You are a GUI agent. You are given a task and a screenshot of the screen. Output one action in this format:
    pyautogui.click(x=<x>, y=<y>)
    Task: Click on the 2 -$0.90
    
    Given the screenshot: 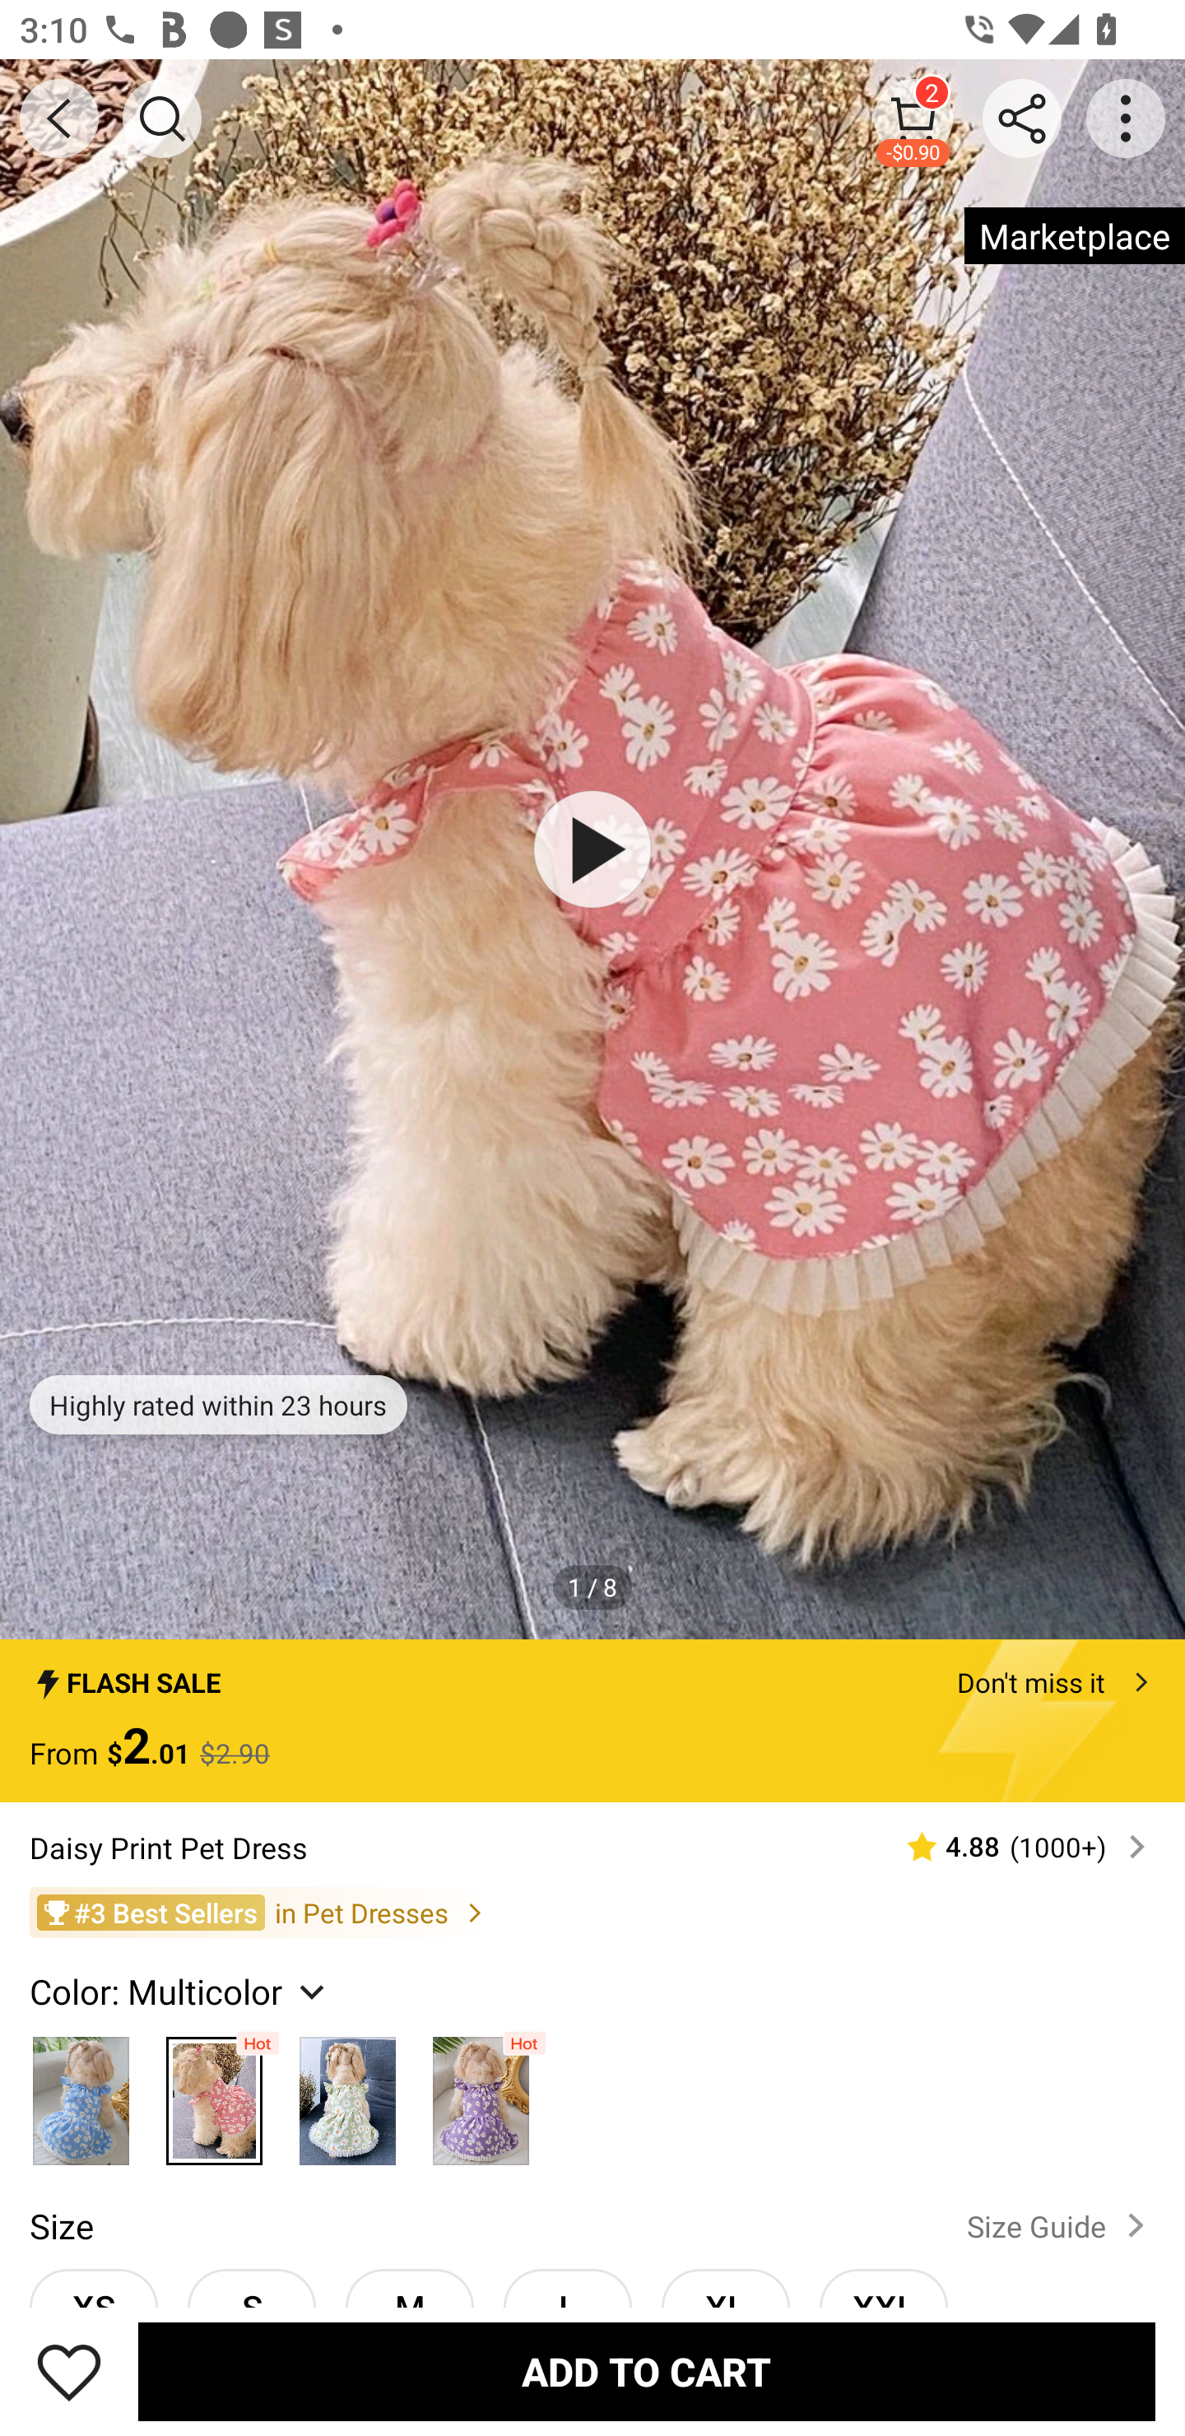 What is the action you would take?
    pyautogui.click(x=913, y=118)
    